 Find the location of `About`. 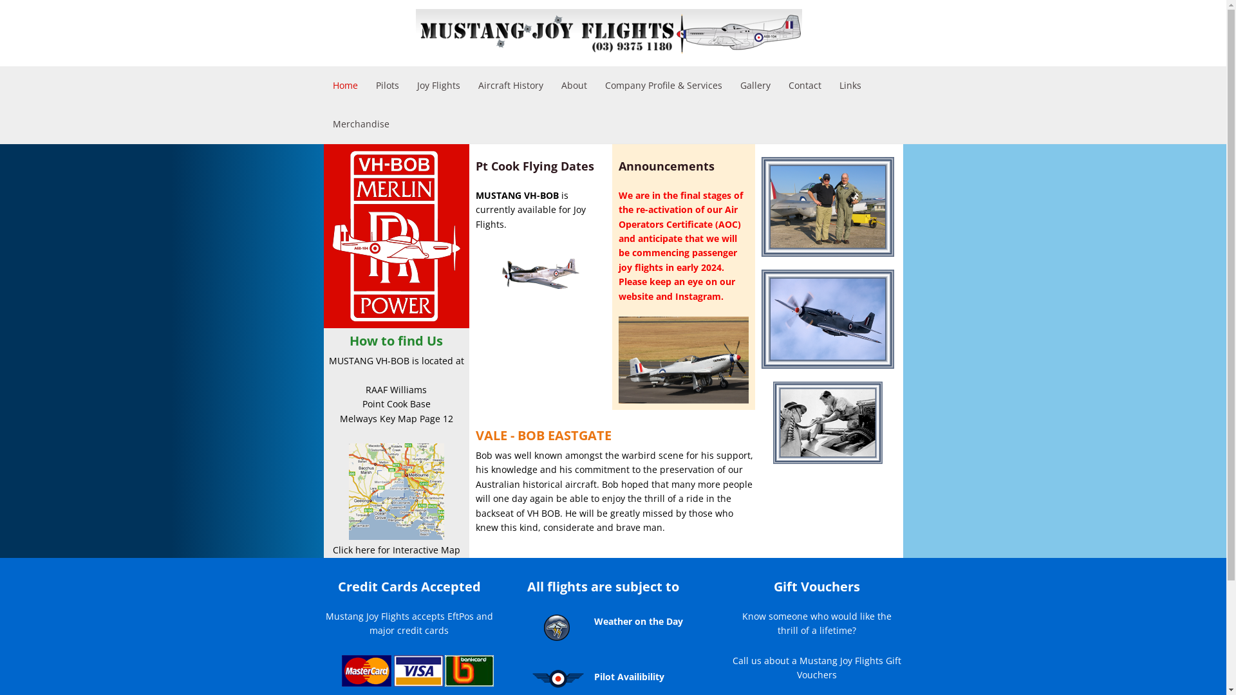

About is located at coordinates (574, 86).